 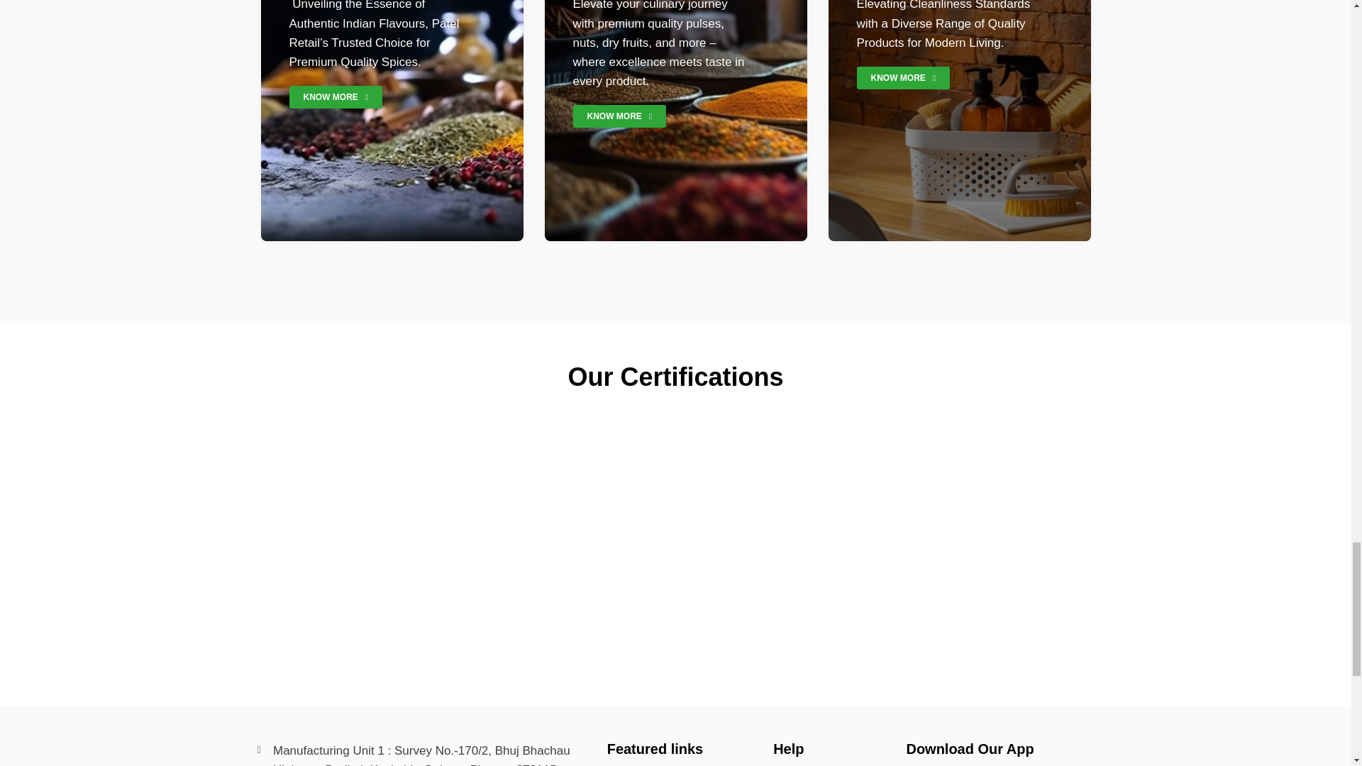 What do you see at coordinates (336, 96) in the screenshot?
I see `KNOW MORE` at bounding box center [336, 96].